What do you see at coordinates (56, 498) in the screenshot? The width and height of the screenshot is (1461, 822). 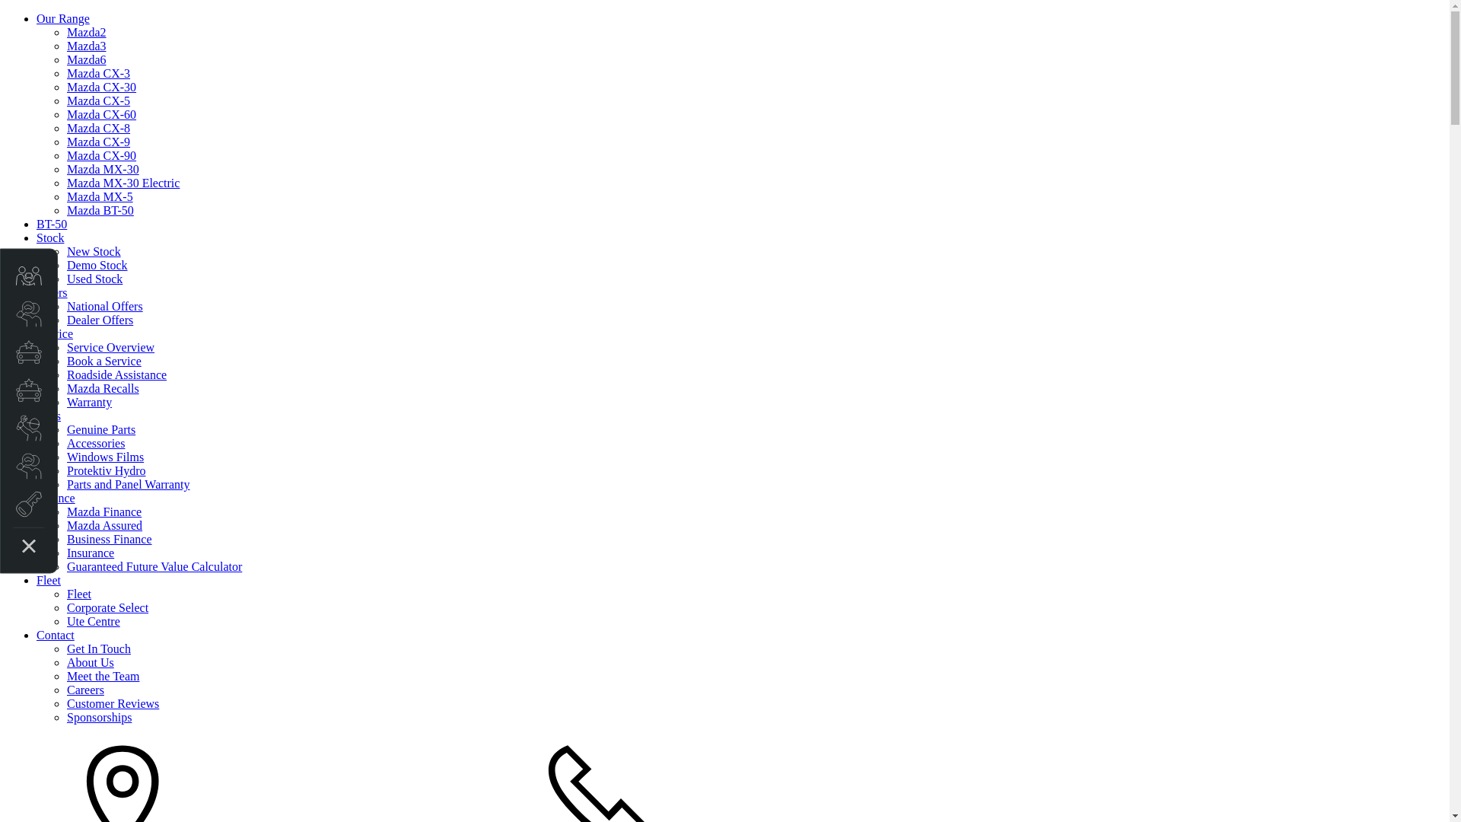 I see `Finance` at bounding box center [56, 498].